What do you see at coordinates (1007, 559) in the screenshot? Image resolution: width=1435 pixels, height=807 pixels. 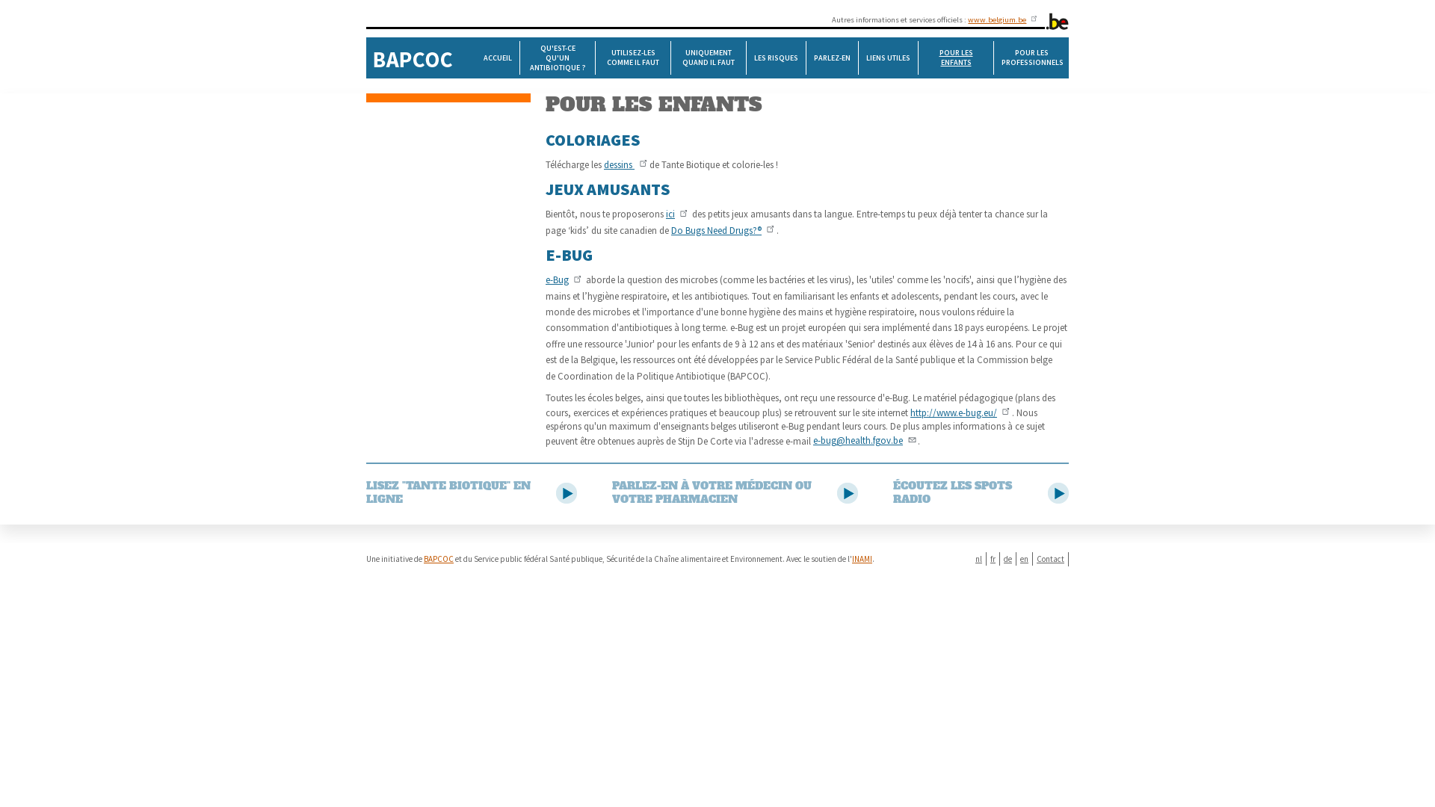 I see `de` at bounding box center [1007, 559].